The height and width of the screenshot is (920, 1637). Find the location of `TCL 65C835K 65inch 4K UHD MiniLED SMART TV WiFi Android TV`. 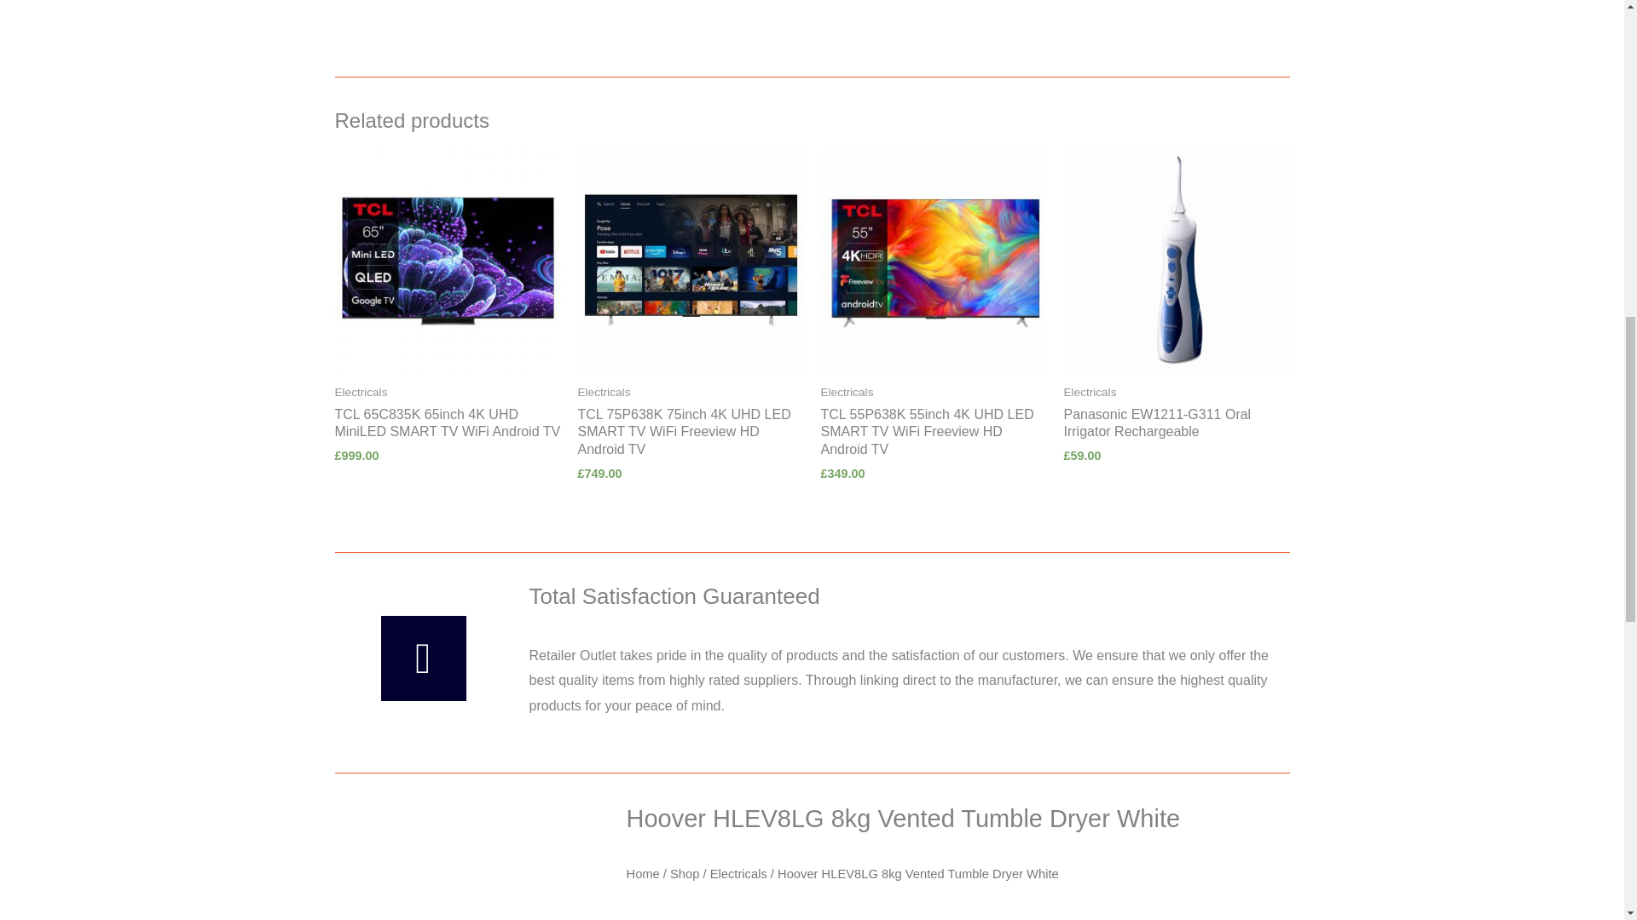

TCL 65C835K 65inch 4K UHD MiniLED SMART TV WiFi Android TV is located at coordinates (447, 424).